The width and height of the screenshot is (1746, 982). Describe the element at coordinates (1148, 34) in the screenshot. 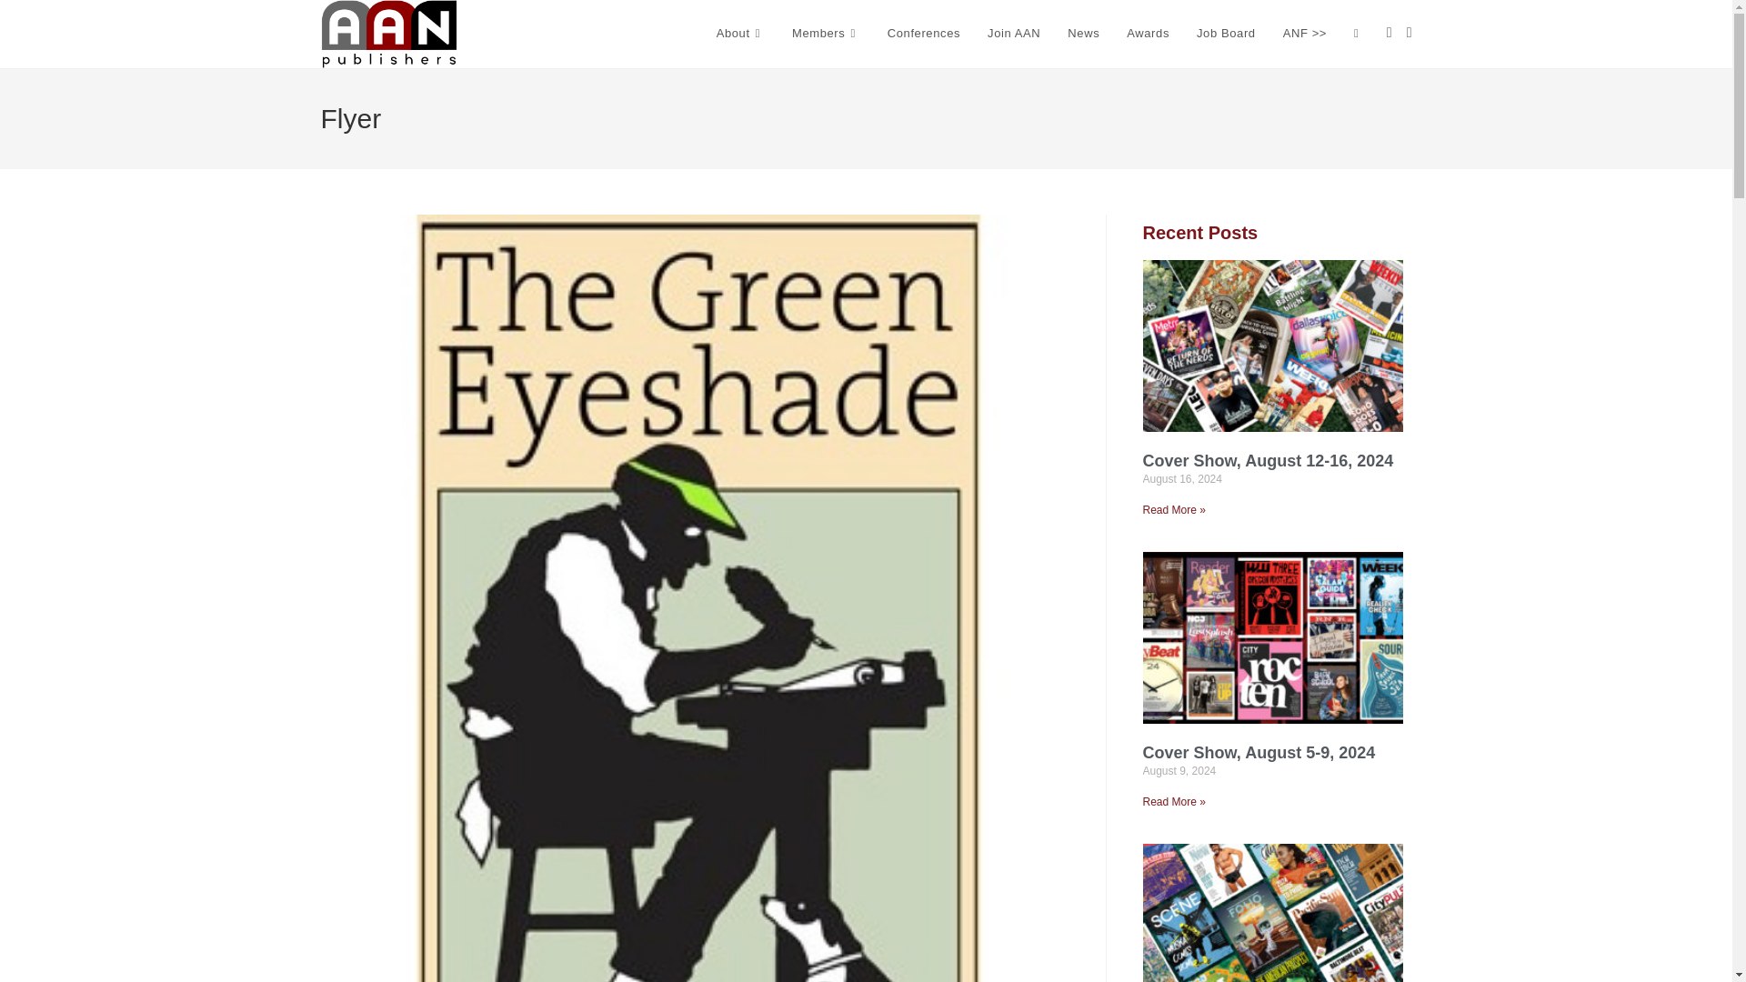

I see `Awards` at that location.